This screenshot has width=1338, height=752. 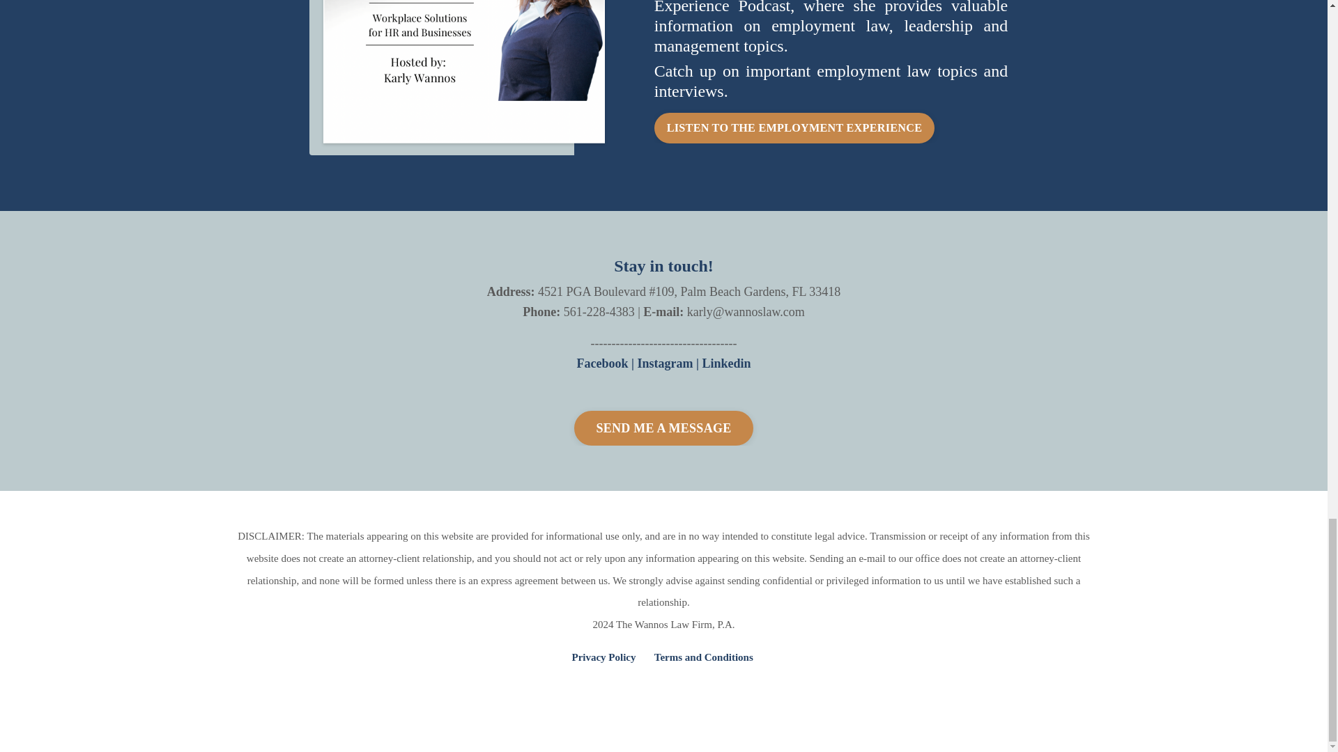 What do you see at coordinates (663, 428) in the screenshot?
I see `SEND ME A MESSAGE` at bounding box center [663, 428].